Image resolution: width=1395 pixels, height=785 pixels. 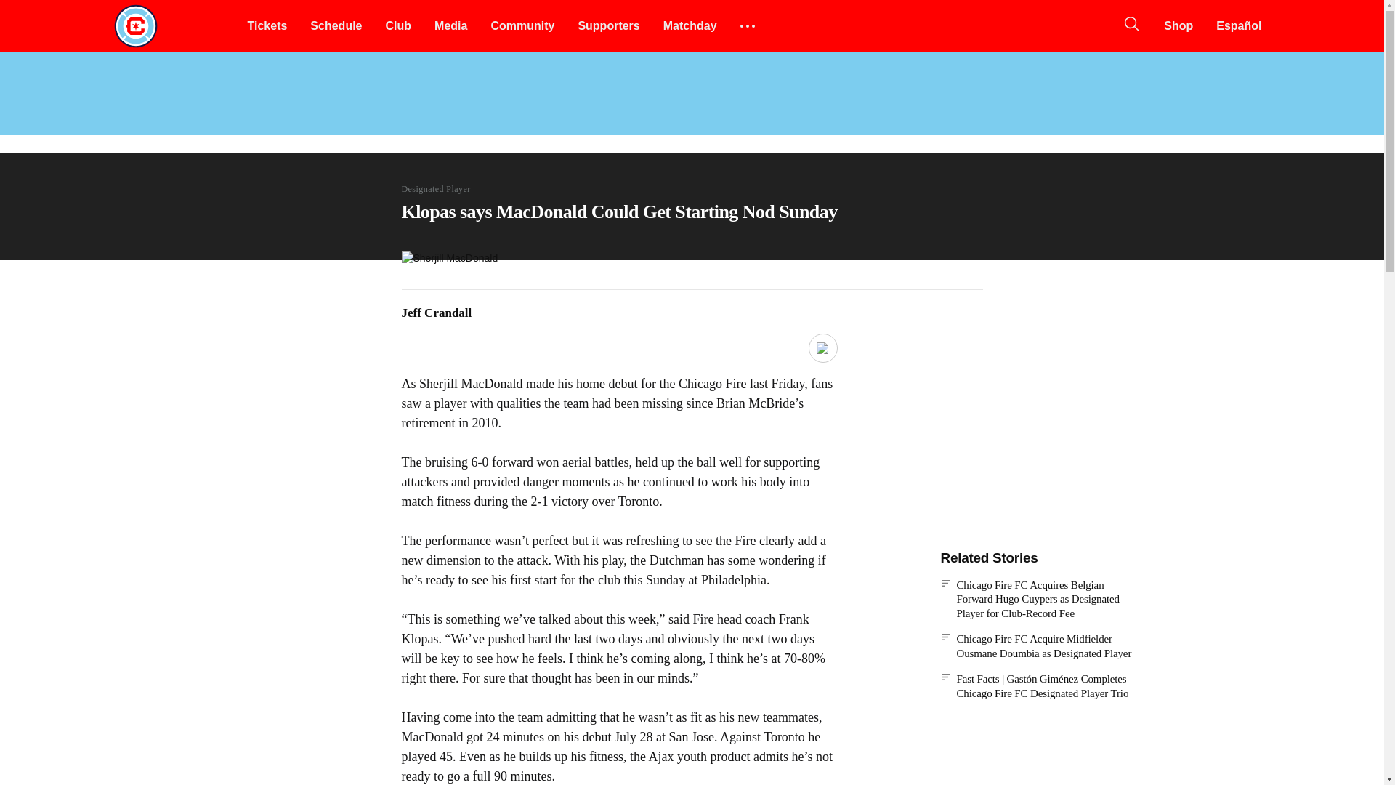 What do you see at coordinates (450, 25) in the screenshot?
I see `Media` at bounding box center [450, 25].